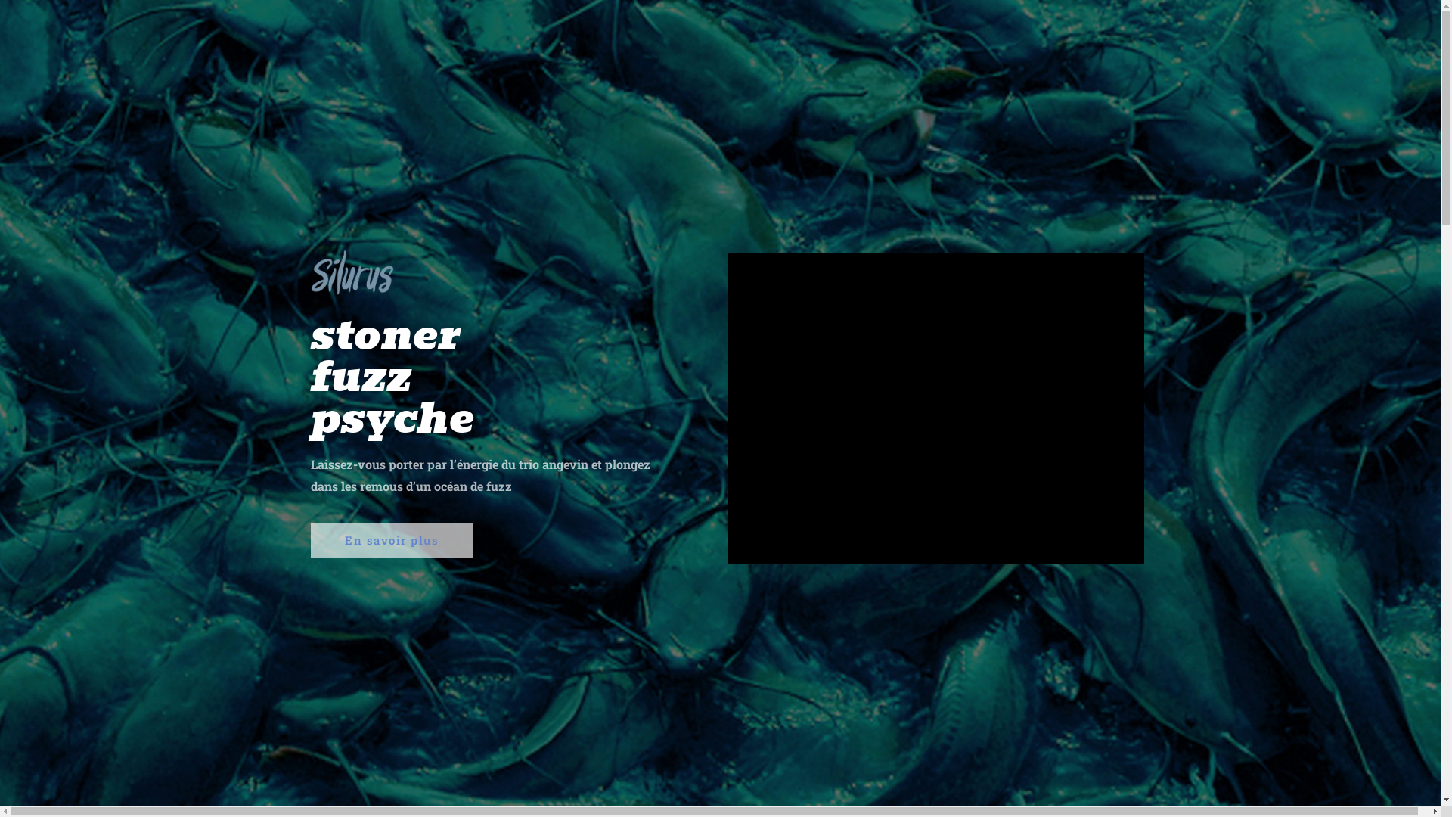 This screenshot has height=817, width=1452. I want to click on En savoir plus, so click(392, 540).